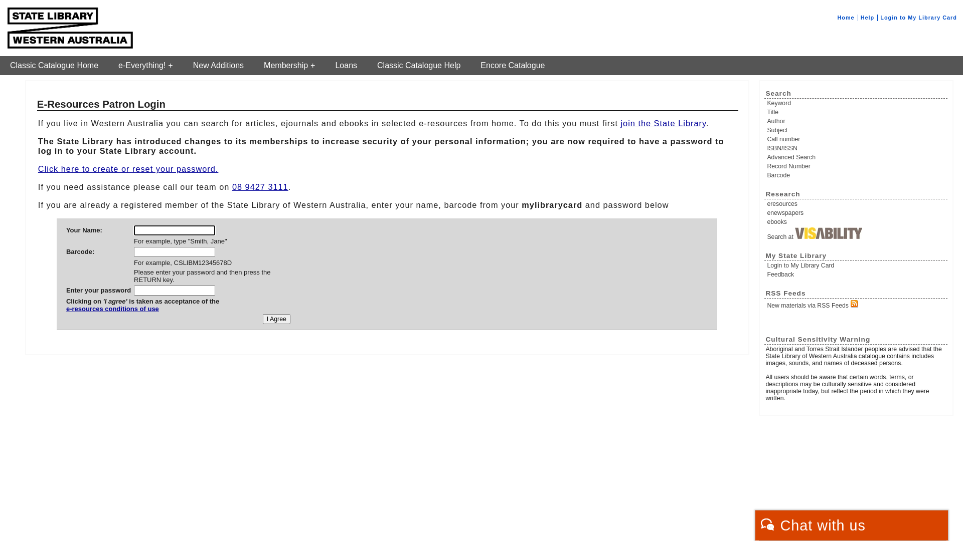 This screenshot has height=541, width=963. Describe the element at coordinates (857, 121) in the screenshot. I see `Author` at that location.